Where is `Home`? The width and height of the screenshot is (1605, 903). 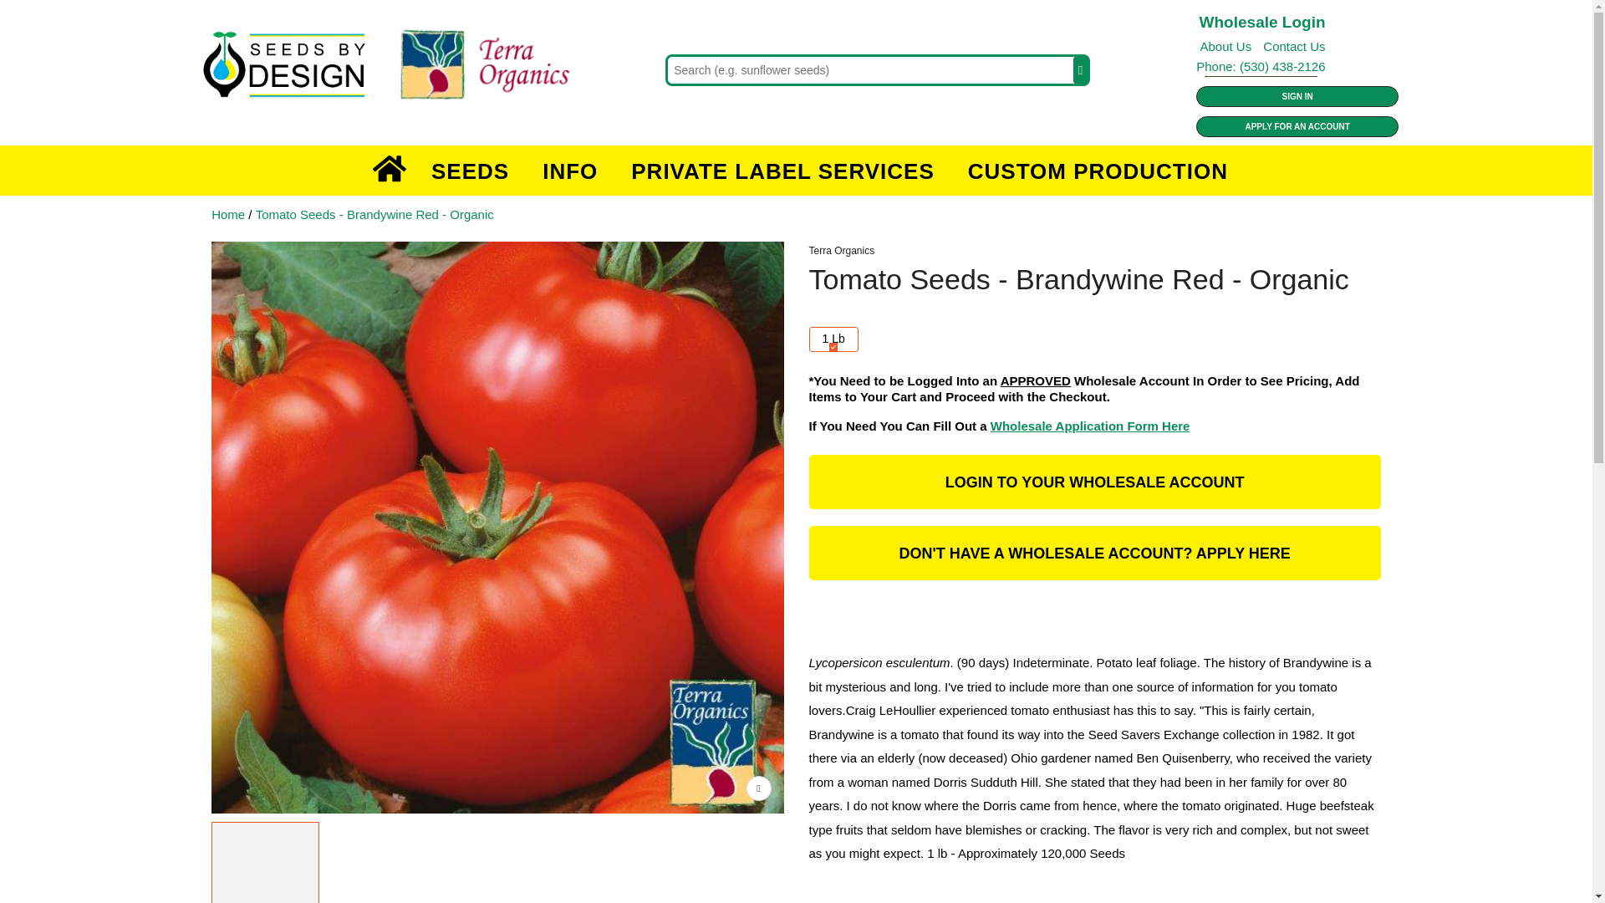 Home is located at coordinates (389, 171).